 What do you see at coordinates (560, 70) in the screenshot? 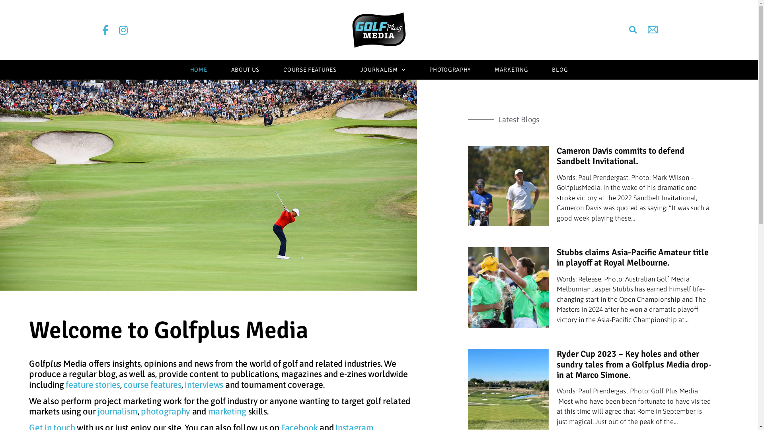
I see `BLOG` at bounding box center [560, 70].